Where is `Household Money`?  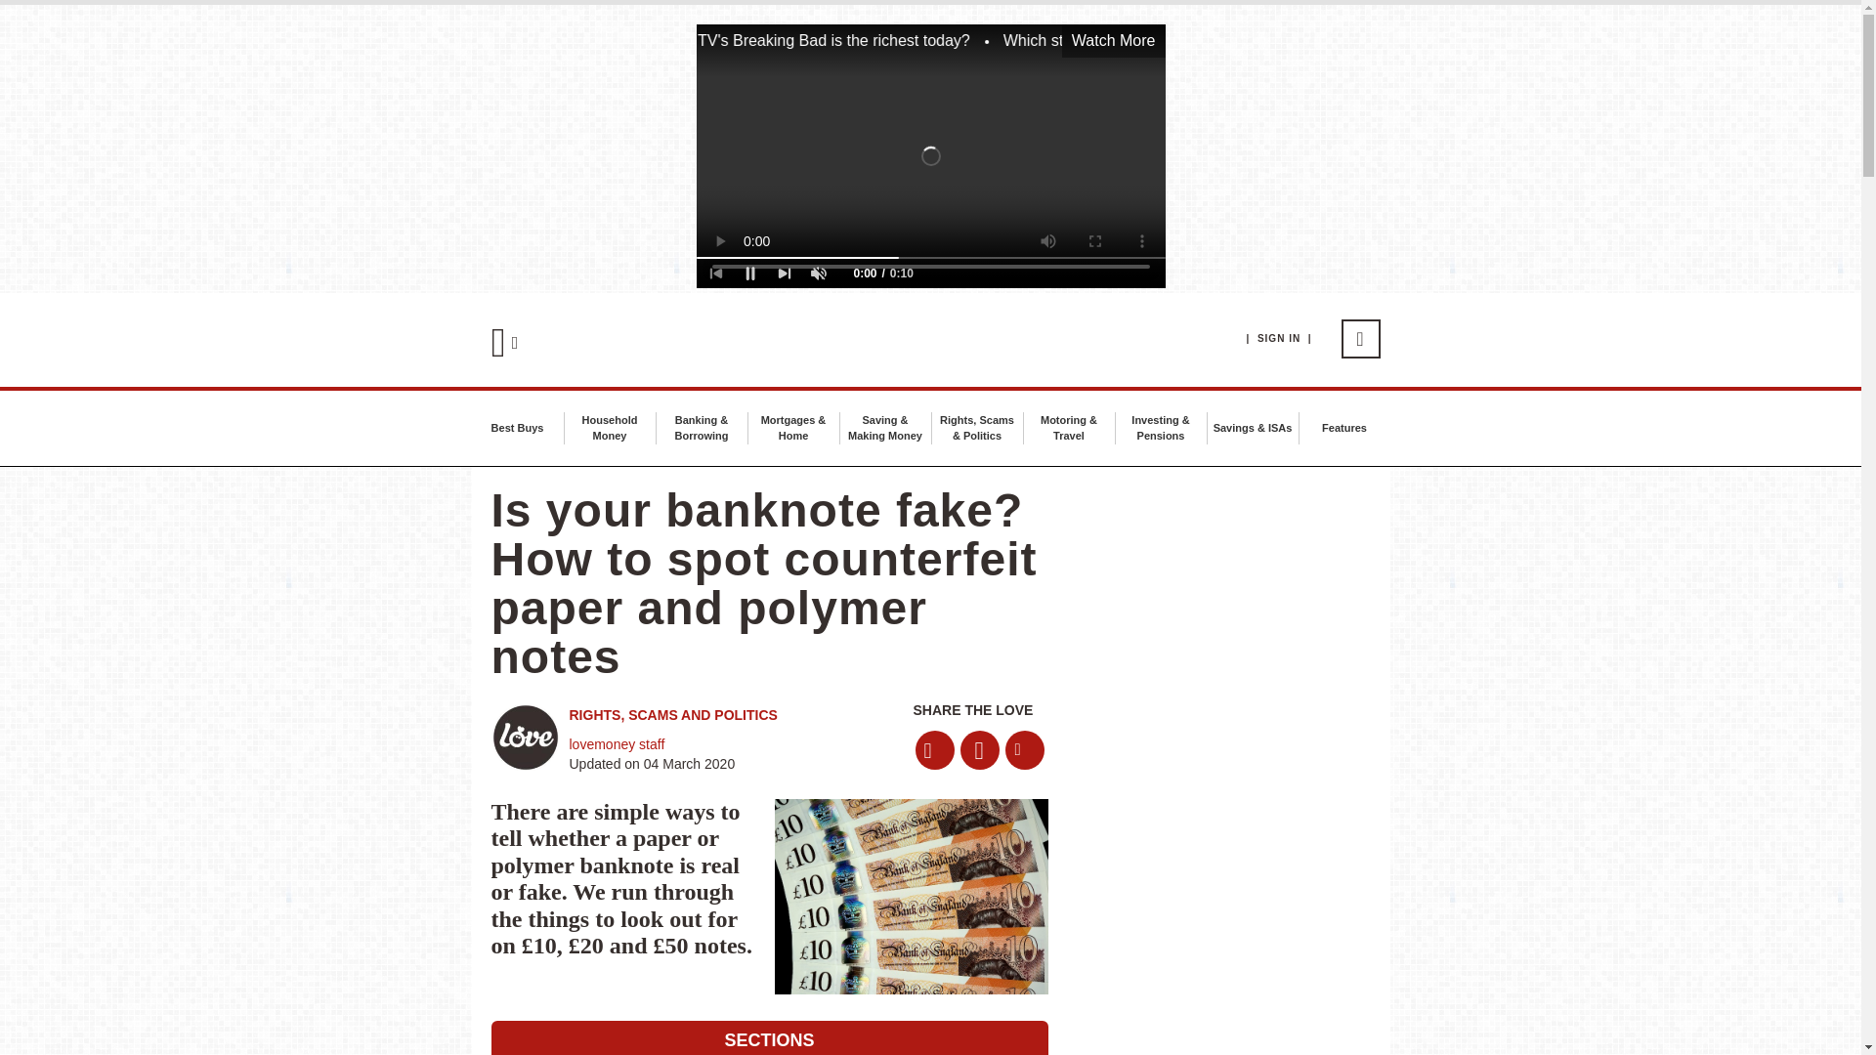 Household Money is located at coordinates (608, 428).